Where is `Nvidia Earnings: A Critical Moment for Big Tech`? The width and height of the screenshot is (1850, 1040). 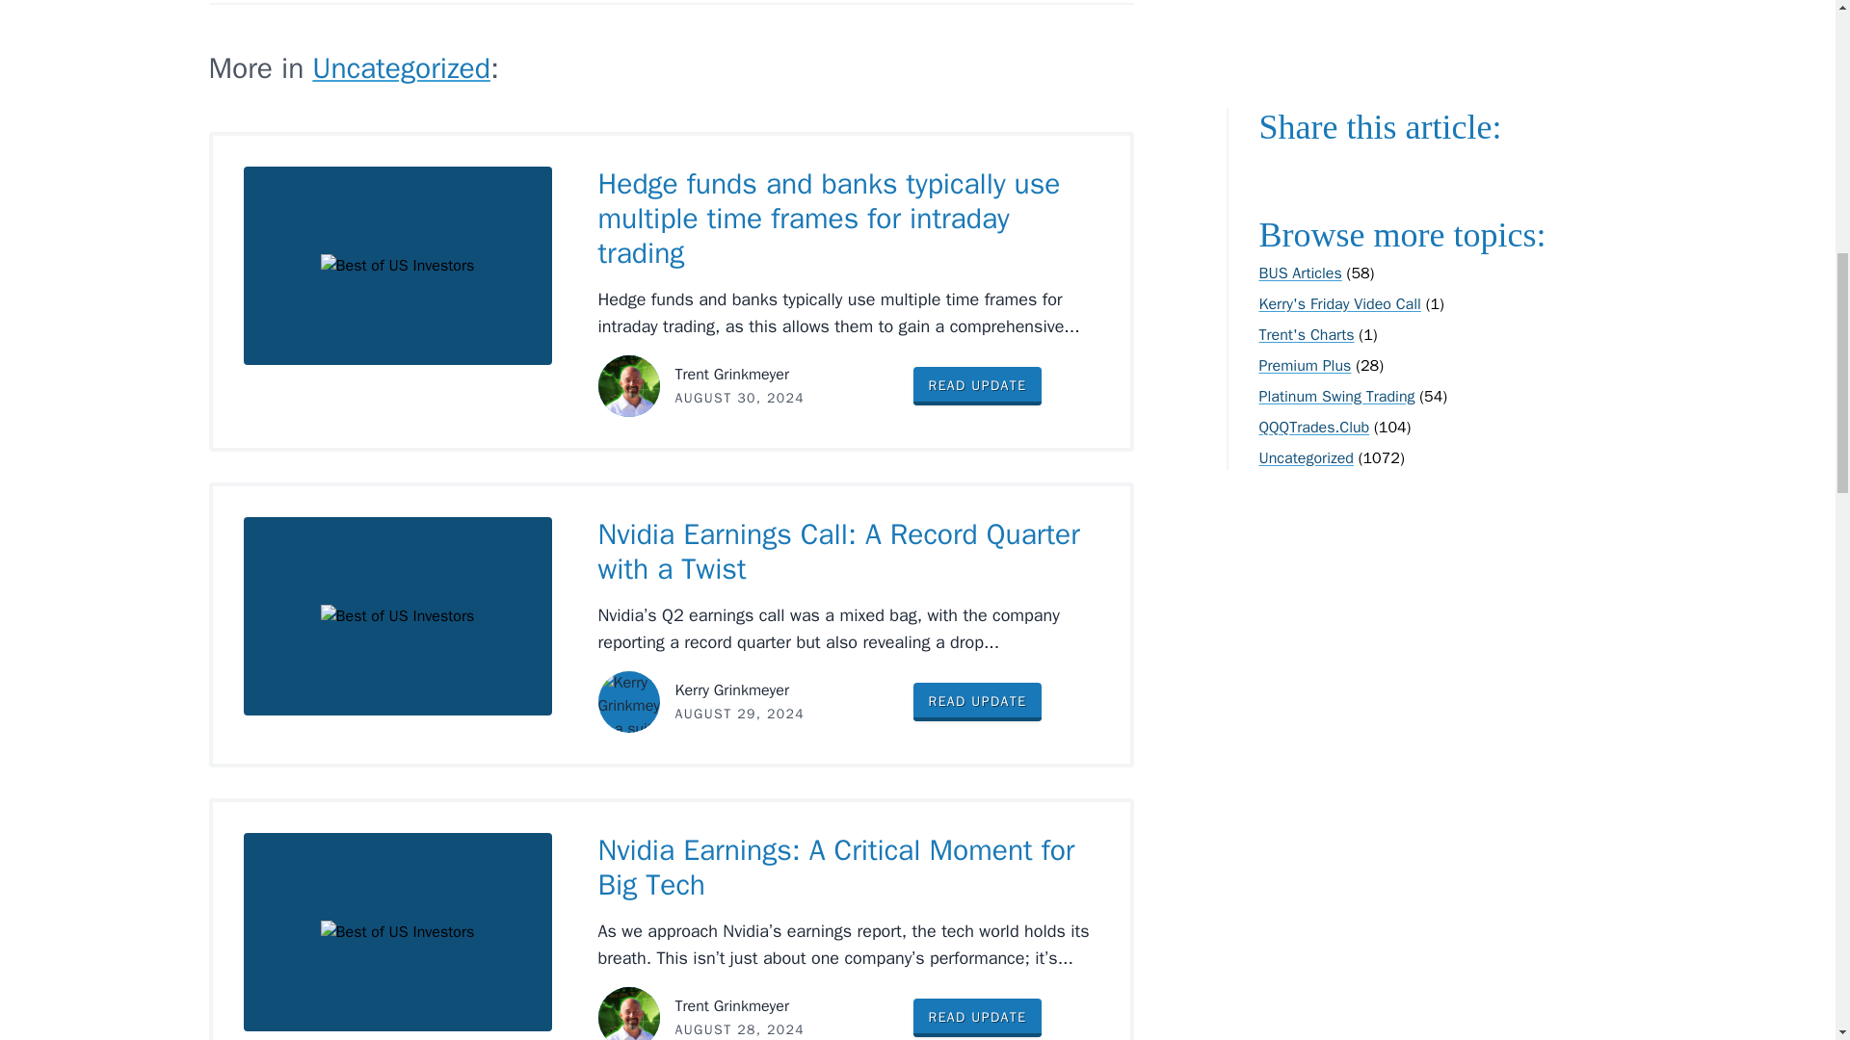
Nvidia Earnings: A Critical Moment for Big Tech is located at coordinates (836, 868).